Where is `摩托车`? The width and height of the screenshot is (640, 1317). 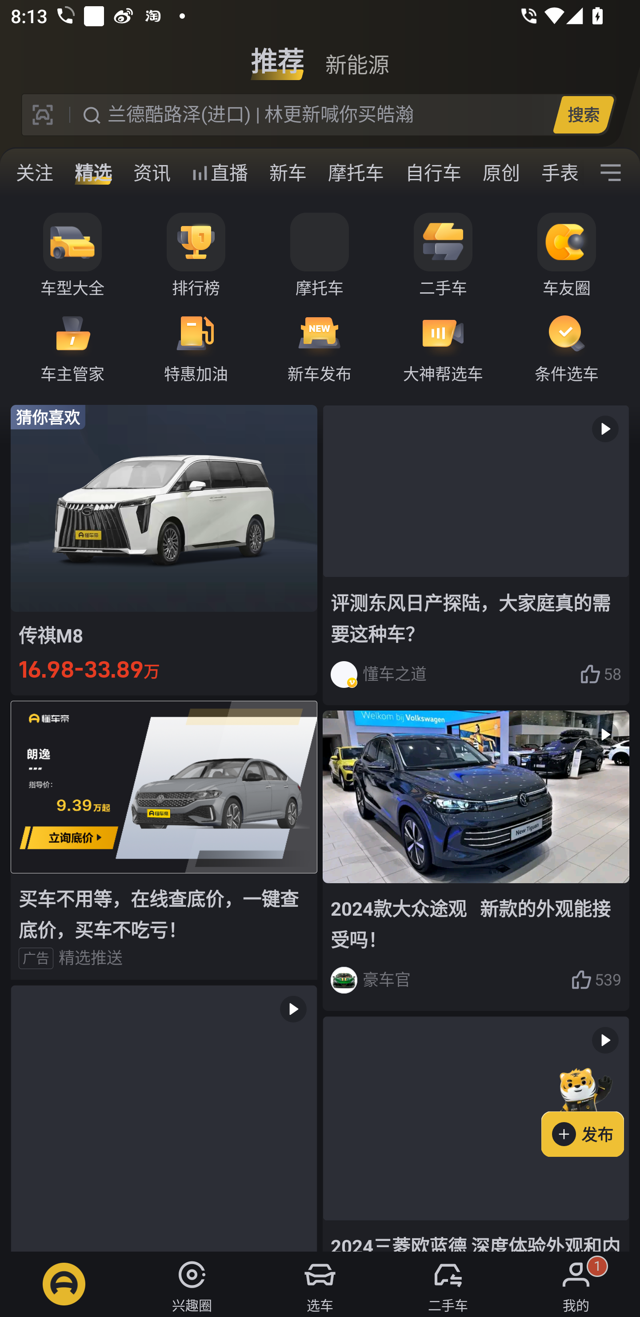 摩托车 is located at coordinates (356, 173).